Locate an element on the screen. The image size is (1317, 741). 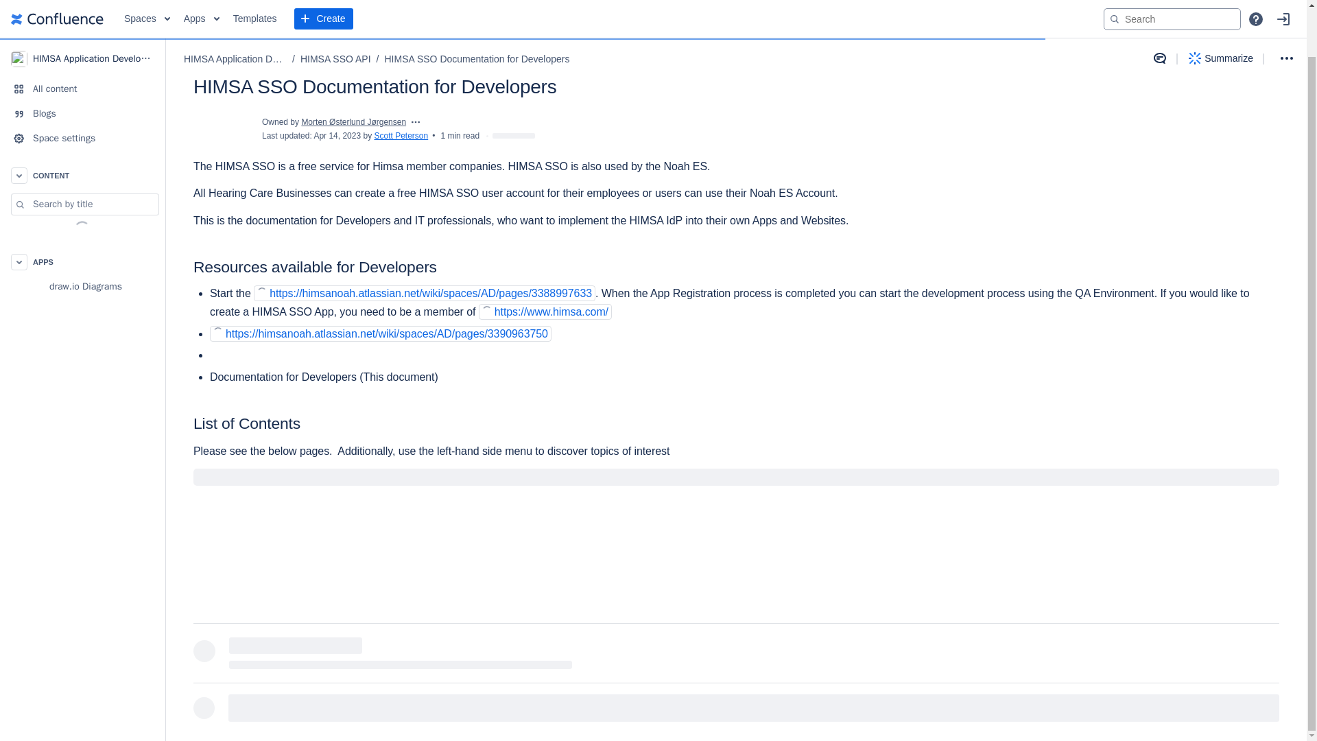
HIMSA Application Development is located at coordinates (82, 11).